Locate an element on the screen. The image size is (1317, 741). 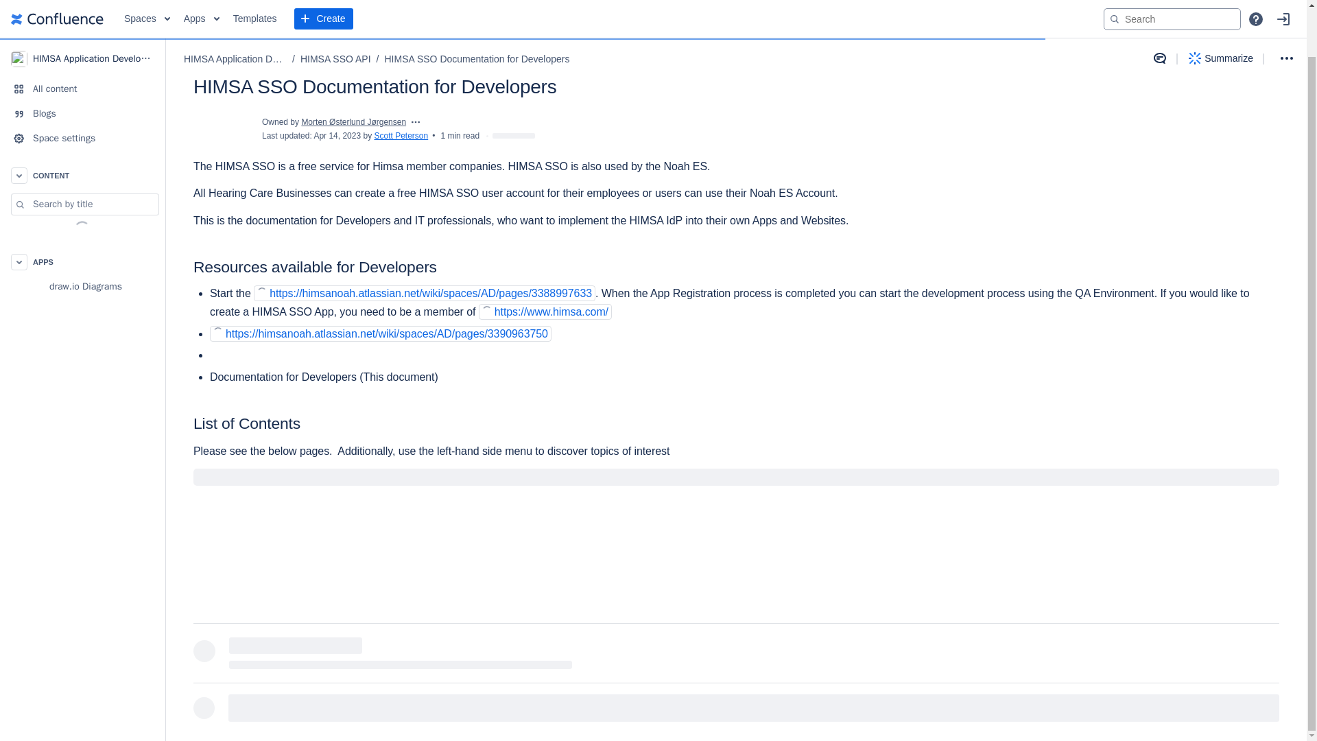
HIMSA Application Development is located at coordinates (82, 11).